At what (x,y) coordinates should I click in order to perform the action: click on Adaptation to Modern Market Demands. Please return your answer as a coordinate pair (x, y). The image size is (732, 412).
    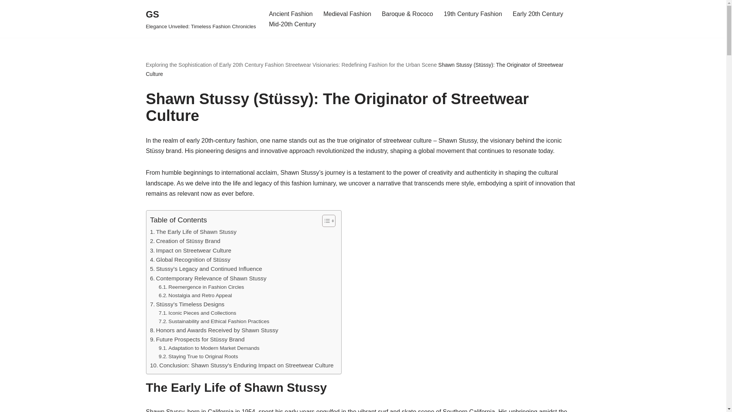
    Looking at the image, I should click on (209, 348).